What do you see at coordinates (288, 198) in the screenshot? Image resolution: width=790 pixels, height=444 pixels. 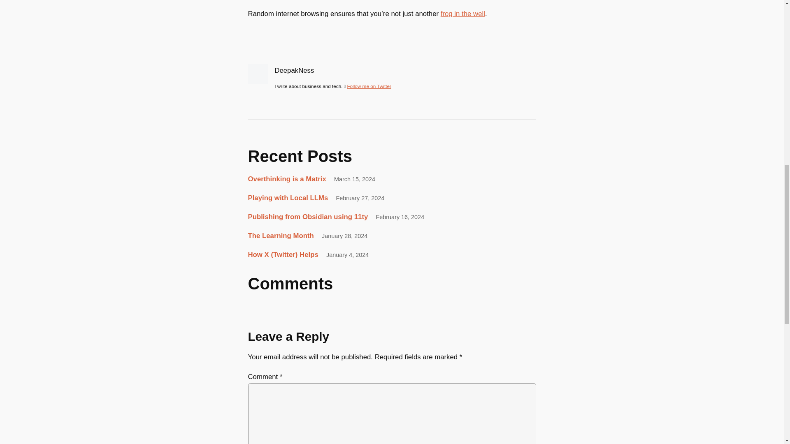 I see `Playing with Local LLMs` at bounding box center [288, 198].